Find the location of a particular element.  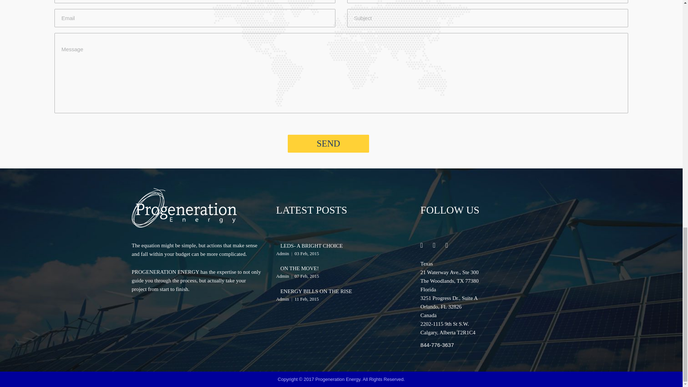

Send is located at coordinates (328, 143).